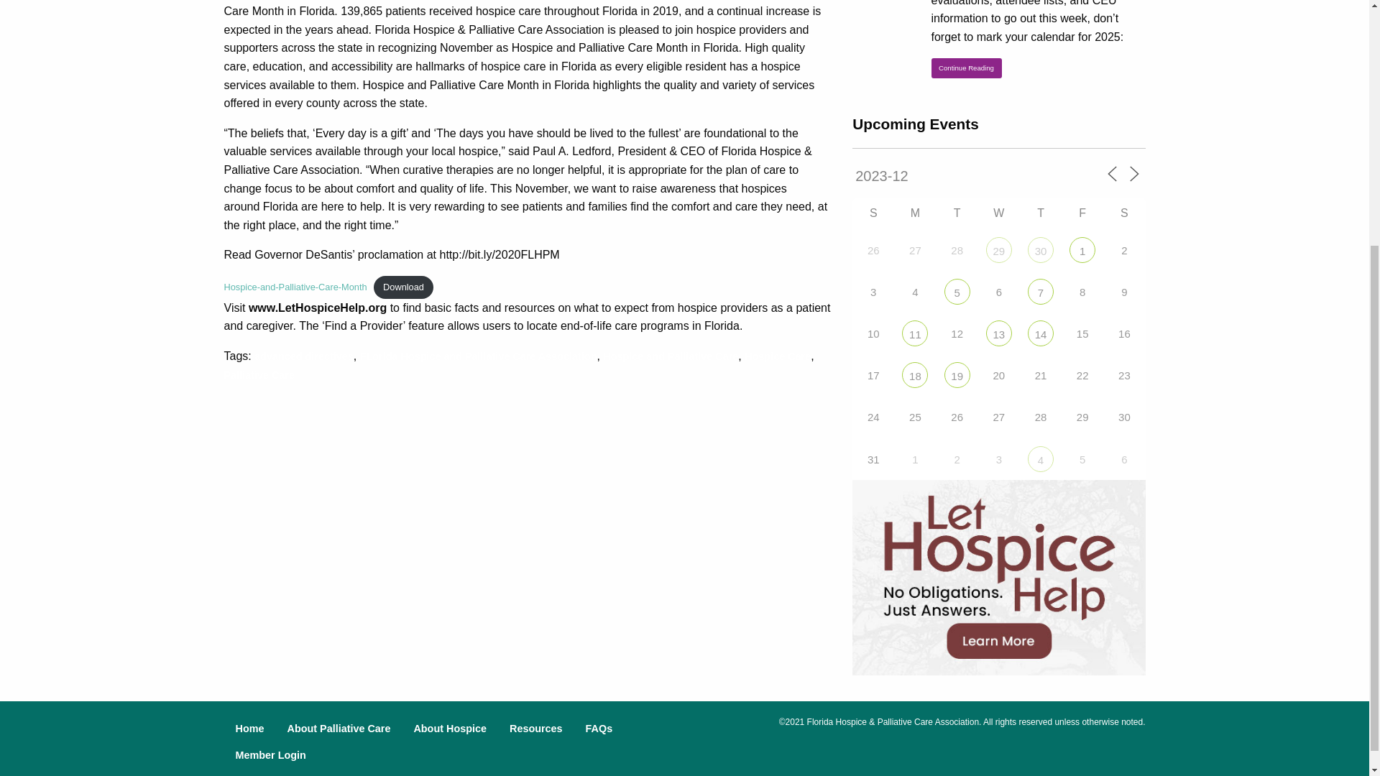  What do you see at coordinates (926, 176) in the screenshot?
I see `2023-12` at bounding box center [926, 176].